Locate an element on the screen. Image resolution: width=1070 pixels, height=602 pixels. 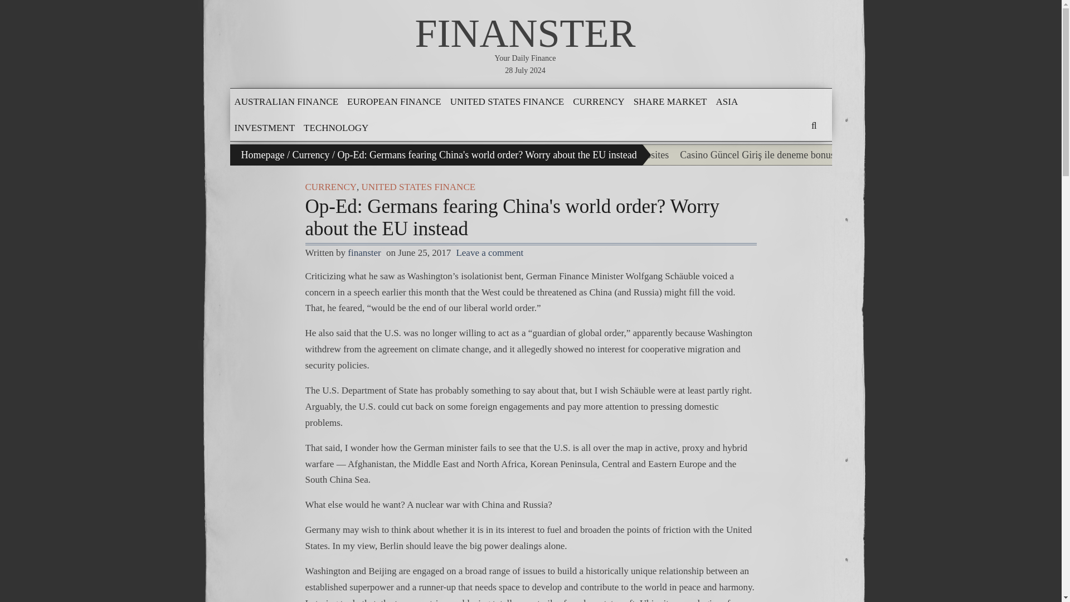
Homepage is located at coordinates (262, 155).